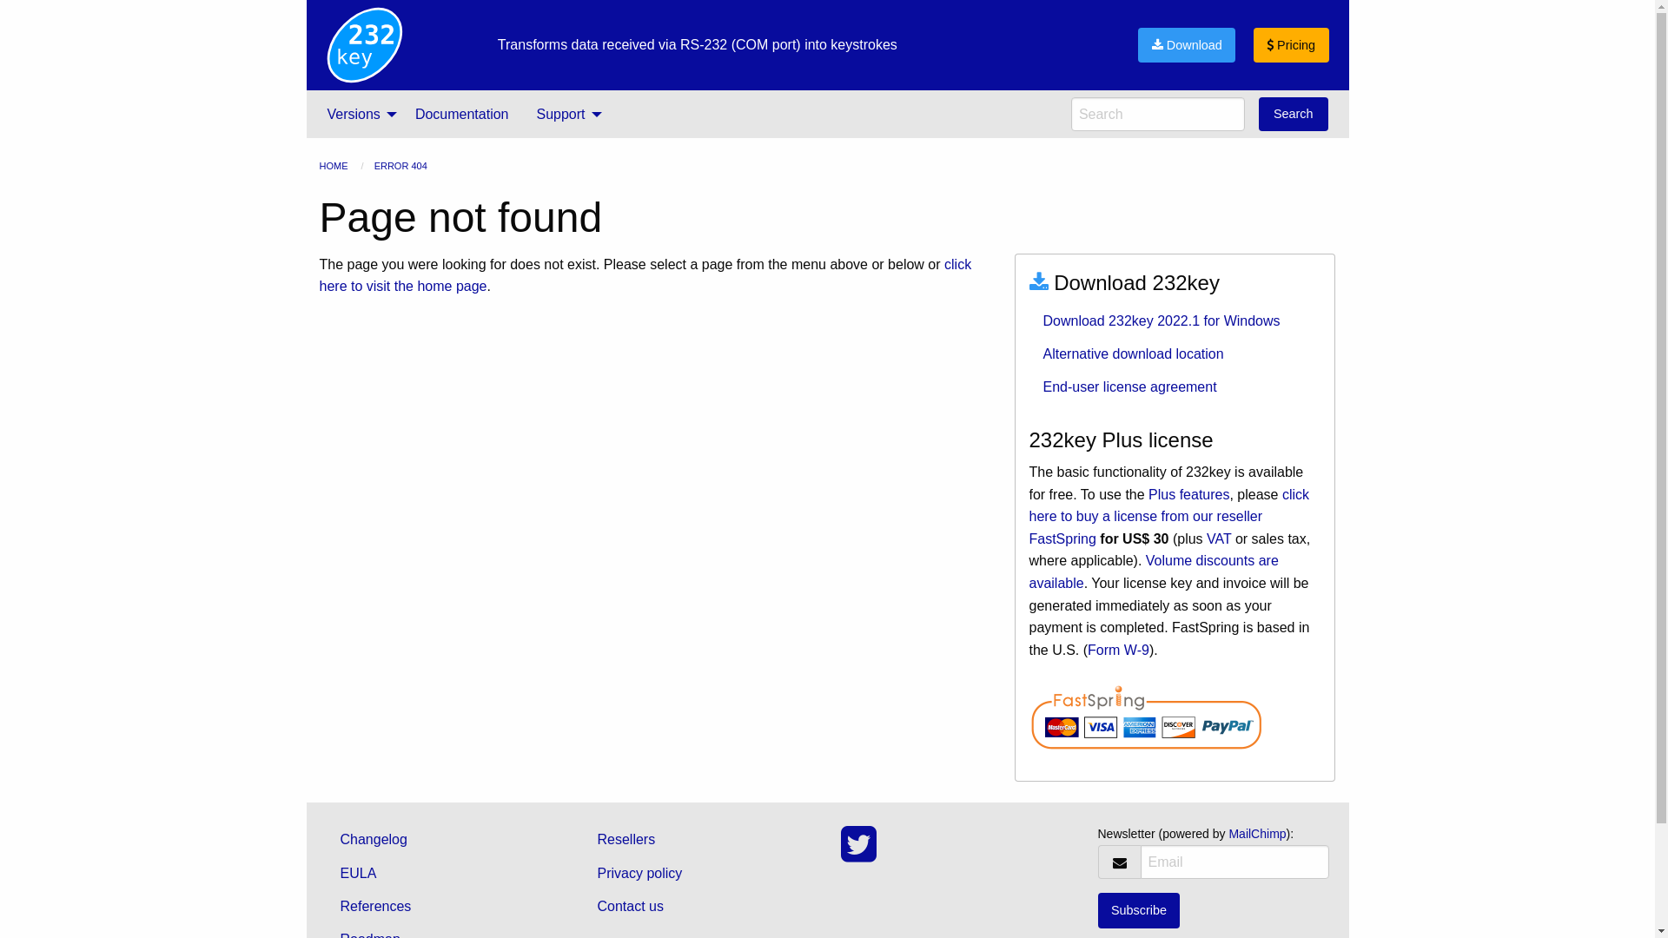  What do you see at coordinates (699, 873) in the screenshot?
I see `Privacy policy` at bounding box center [699, 873].